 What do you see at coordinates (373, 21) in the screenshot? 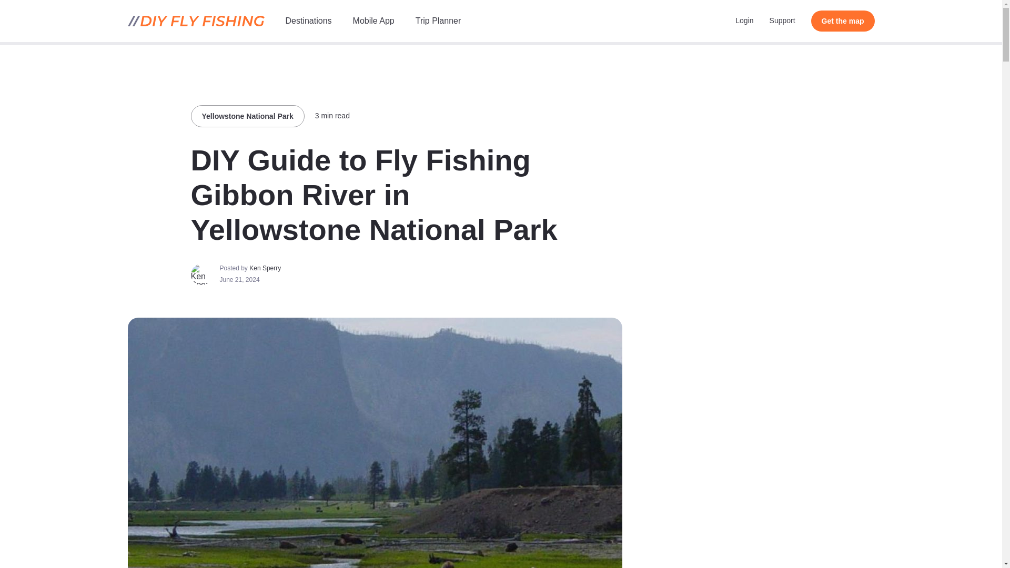
I see `Mobile App` at bounding box center [373, 21].